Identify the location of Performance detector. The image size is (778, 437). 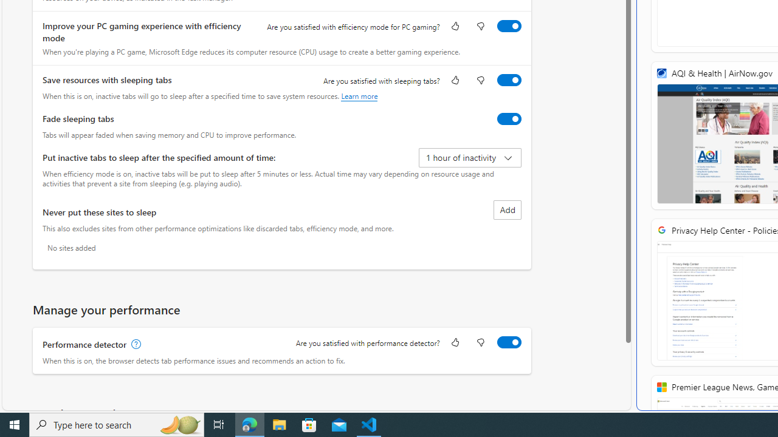
(509, 342).